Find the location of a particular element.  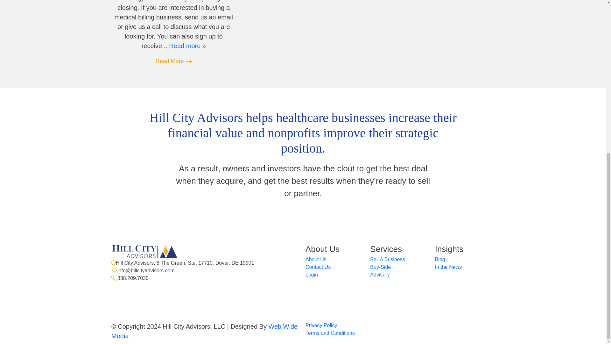

Privacy Policy is located at coordinates (321, 326).